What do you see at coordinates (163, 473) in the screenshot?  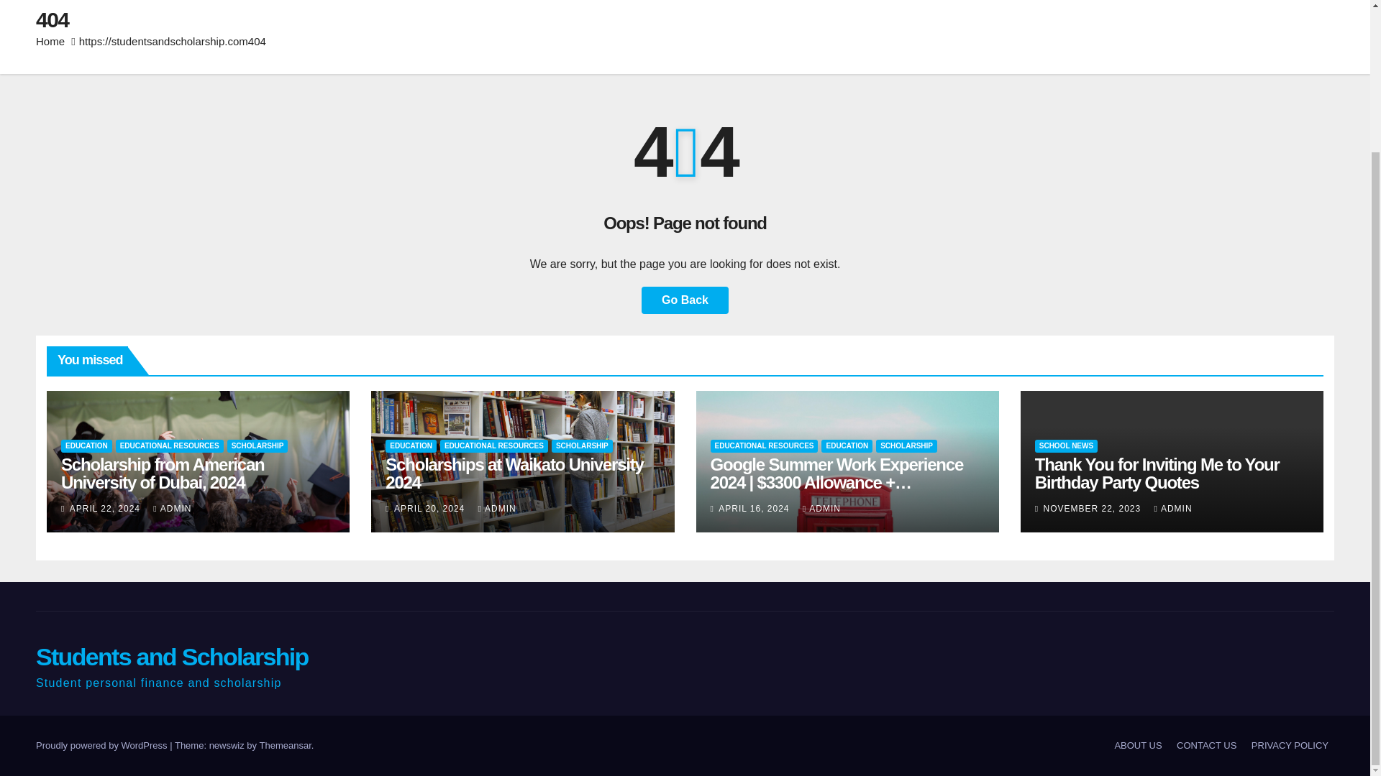 I see `Scholarship from American University of Dubai, 2024` at bounding box center [163, 473].